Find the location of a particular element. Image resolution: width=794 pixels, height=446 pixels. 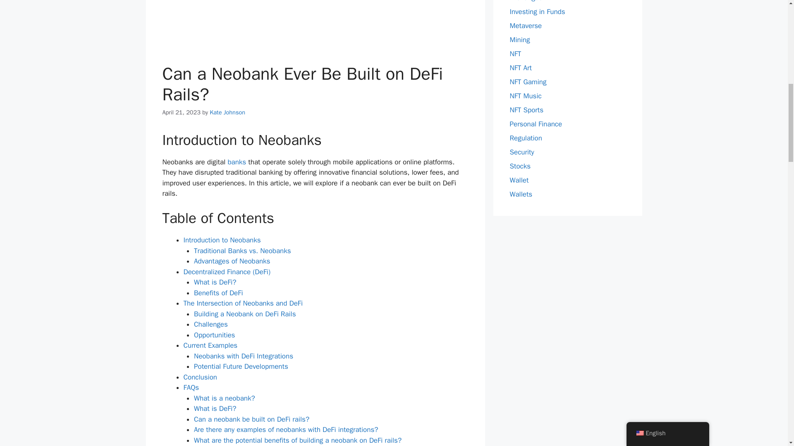

Traditional Banks vs. Neobanks is located at coordinates (242, 251).